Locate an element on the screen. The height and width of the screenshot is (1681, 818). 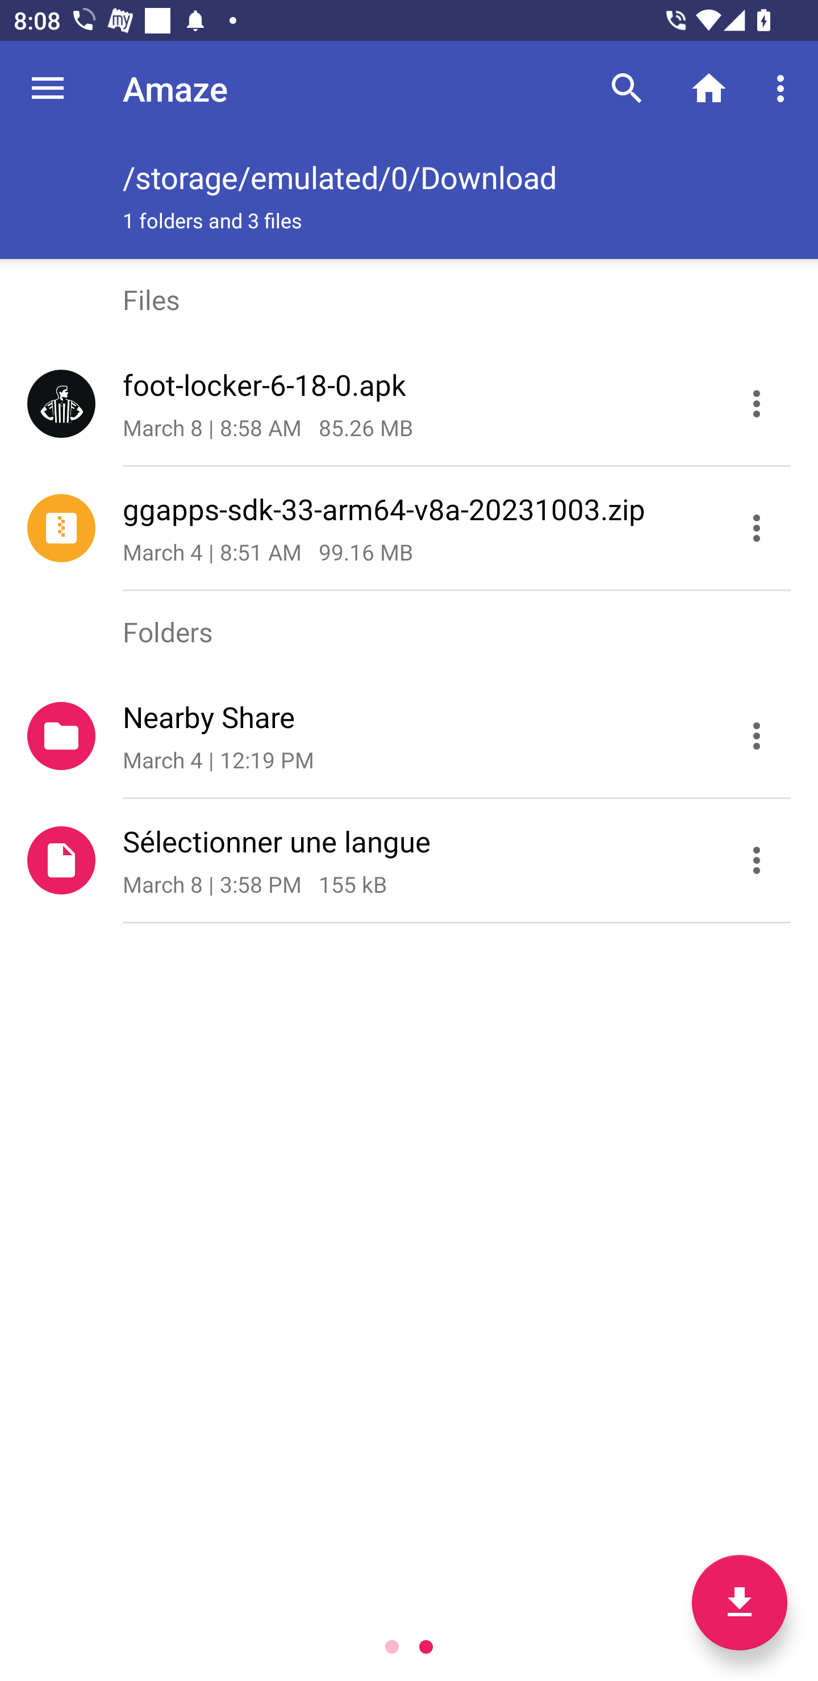
Nearby Share March 4 | 12:19 PM is located at coordinates (409, 735).